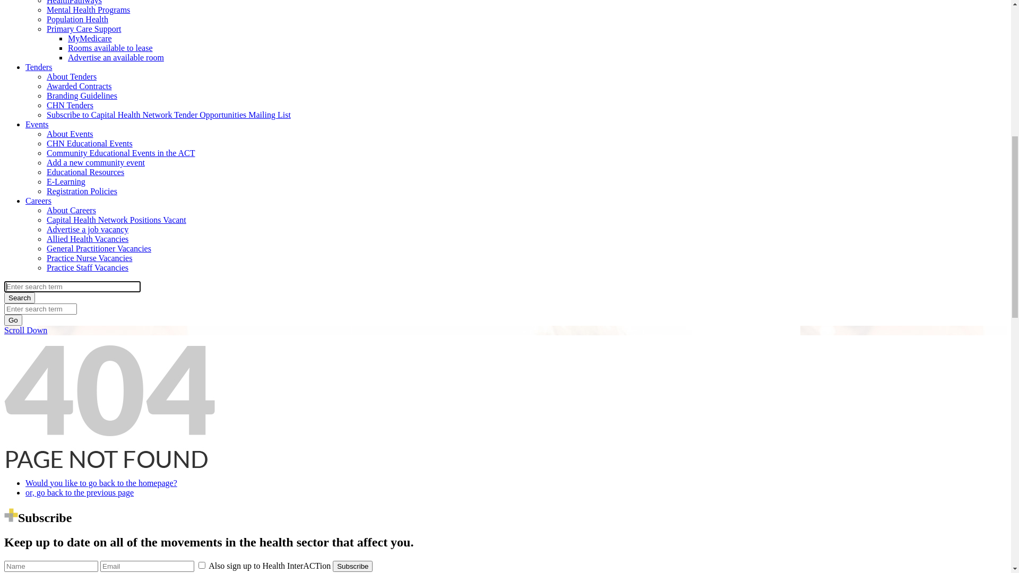 Image resolution: width=1019 pixels, height=573 pixels. I want to click on Our Team, so click(64, 157).